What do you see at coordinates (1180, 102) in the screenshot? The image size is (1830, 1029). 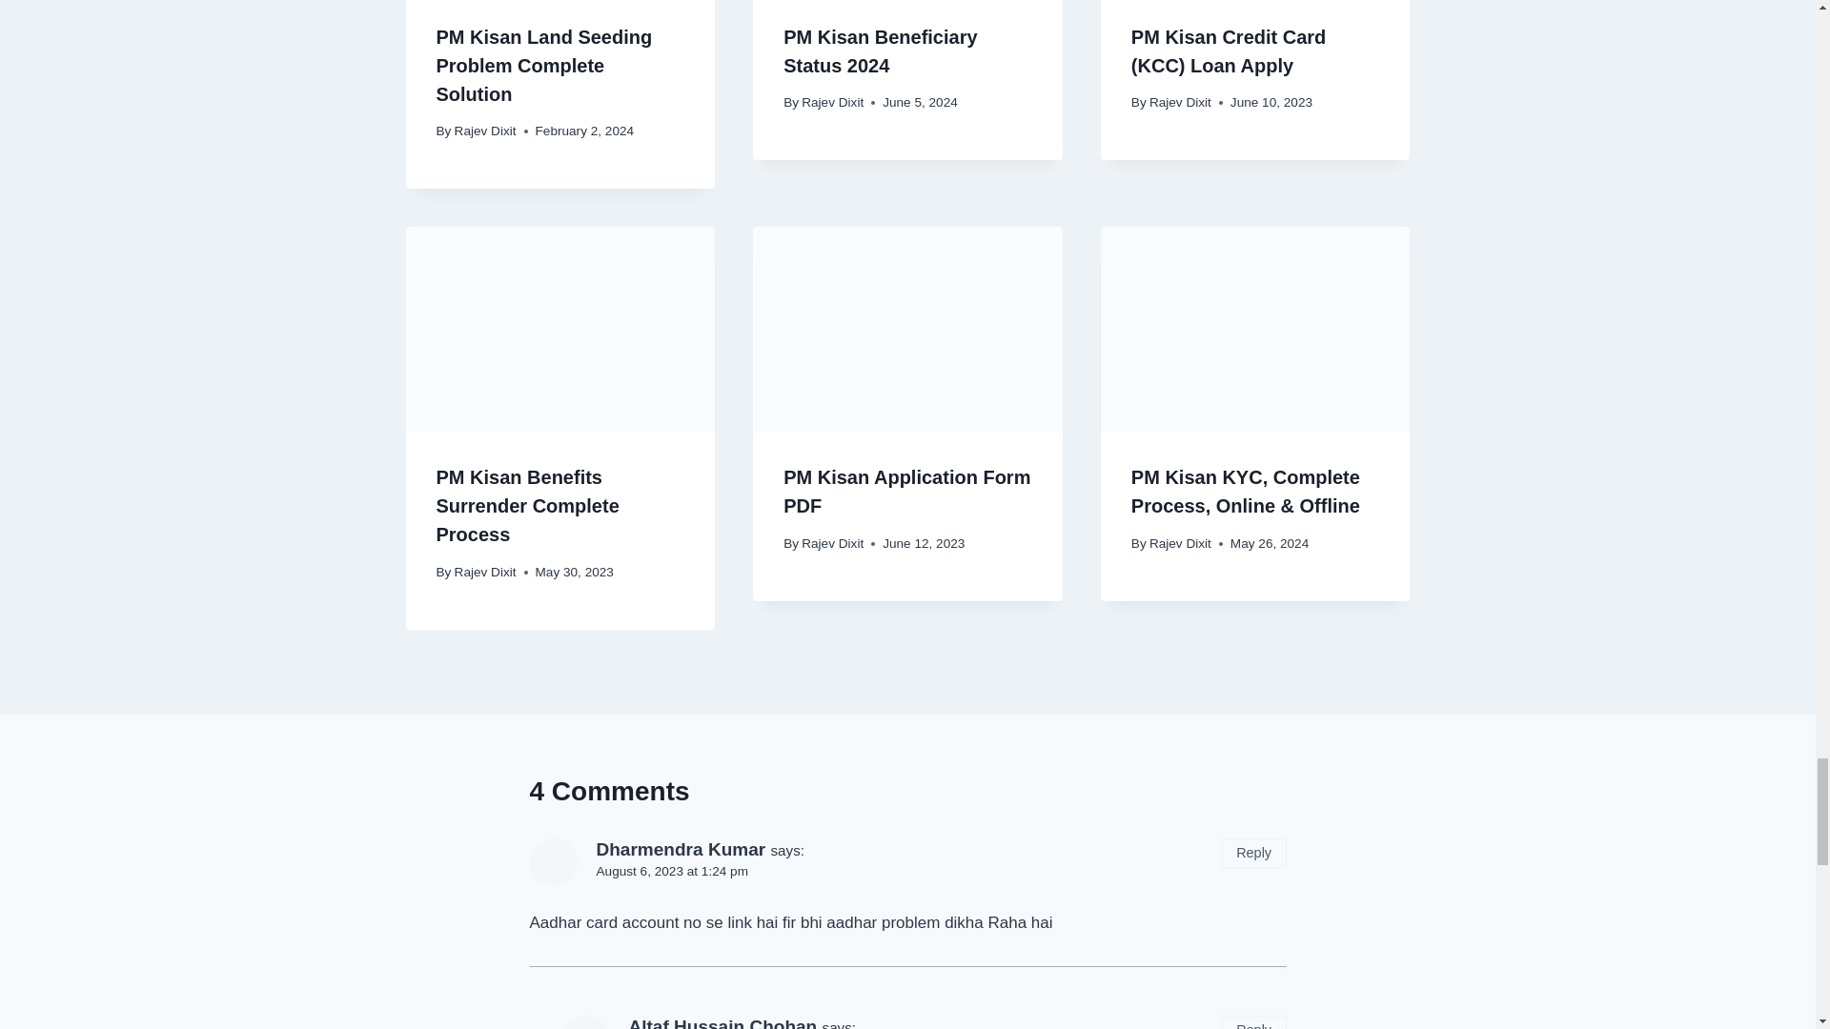 I see `Rajev Dixit` at bounding box center [1180, 102].